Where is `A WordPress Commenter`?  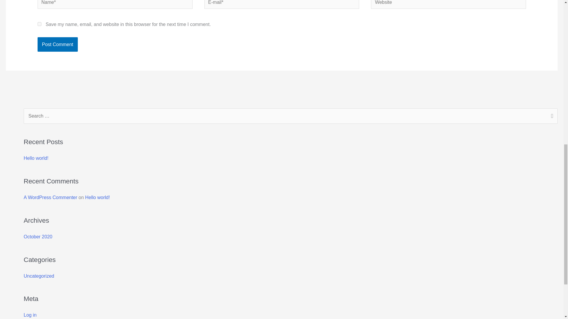 A WordPress Commenter is located at coordinates (50, 197).